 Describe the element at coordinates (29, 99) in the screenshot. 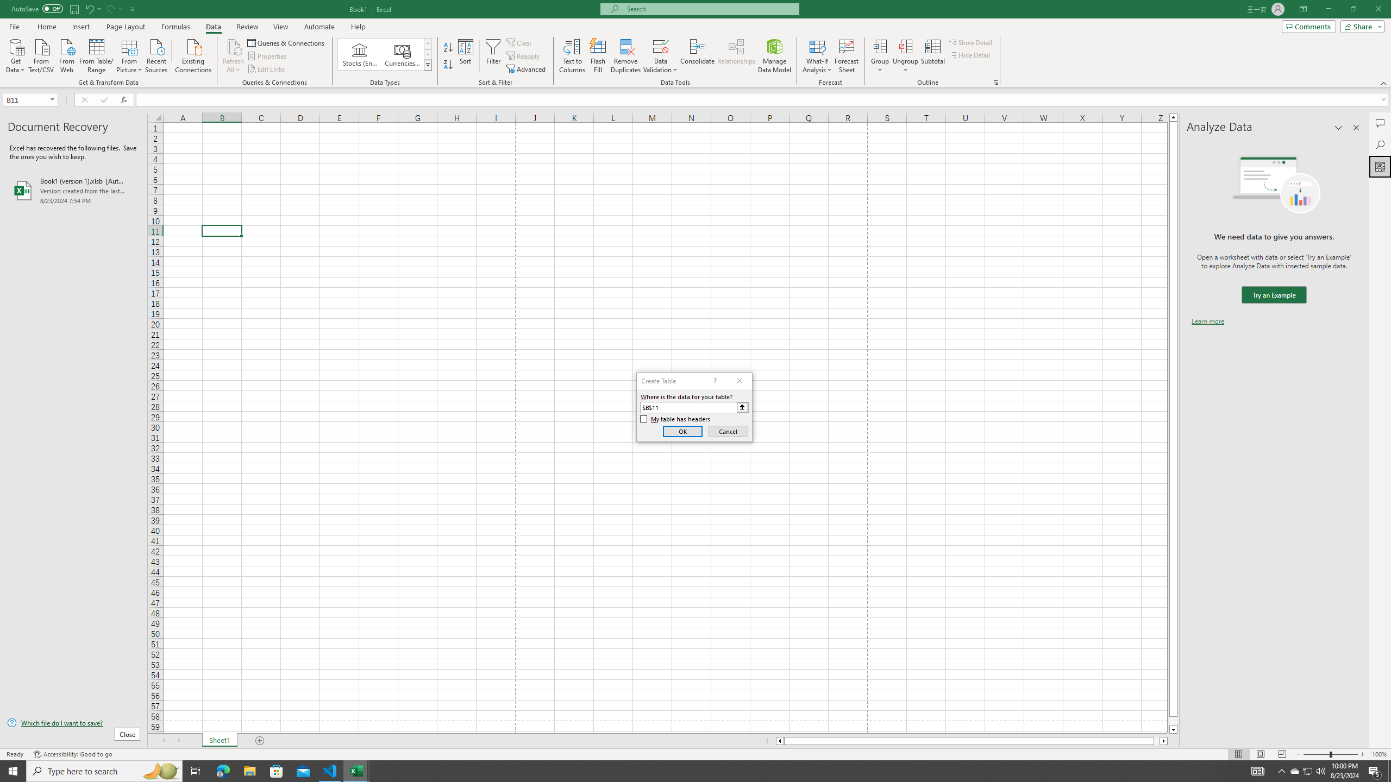

I see `Name Box` at that location.